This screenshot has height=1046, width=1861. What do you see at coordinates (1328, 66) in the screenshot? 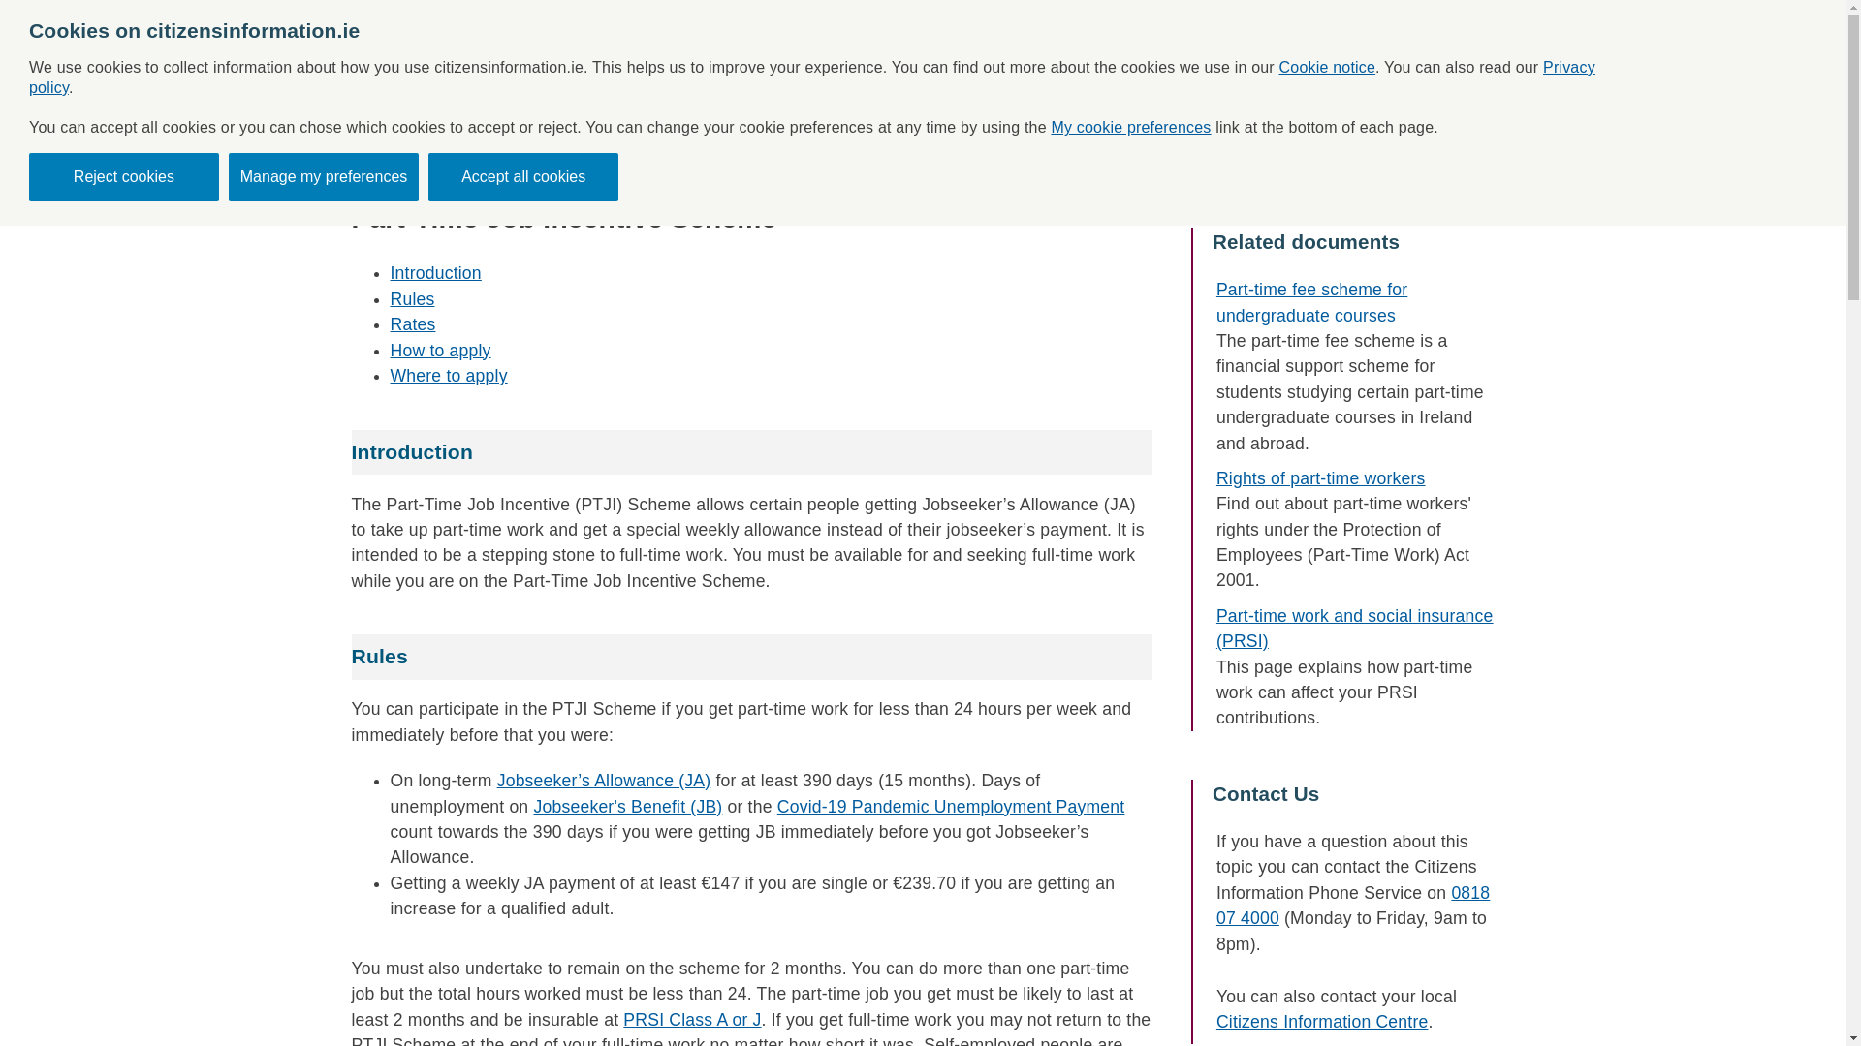
I see `Cookie notice` at bounding box center [1328, 66].